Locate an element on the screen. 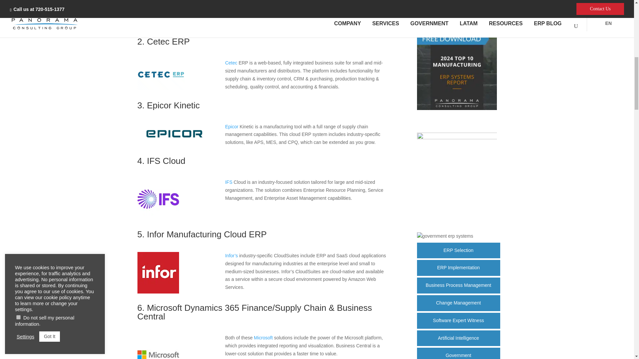 The height and width of the screenshot is (359, 639). epicor logo is located at coordinates (174, 143).